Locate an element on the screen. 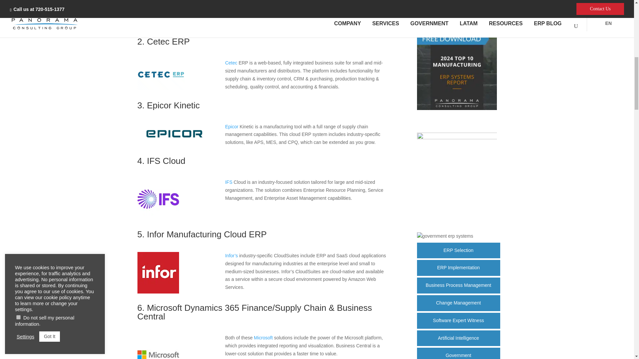 The height and width of the screenshot is (359, 639). epicor logo is located at coordinates (174, 143).